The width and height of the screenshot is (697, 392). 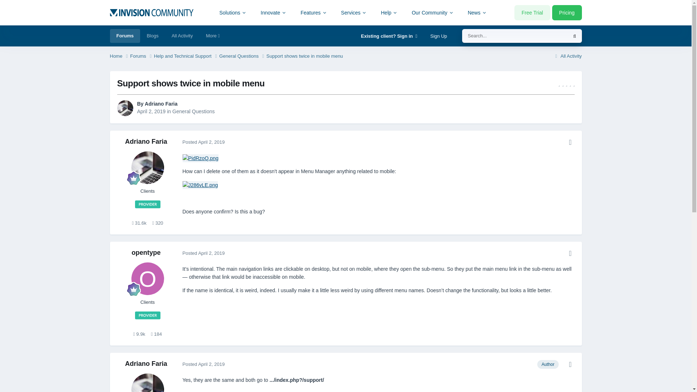 I want to click on Innovate, so click(x=273, y=12).